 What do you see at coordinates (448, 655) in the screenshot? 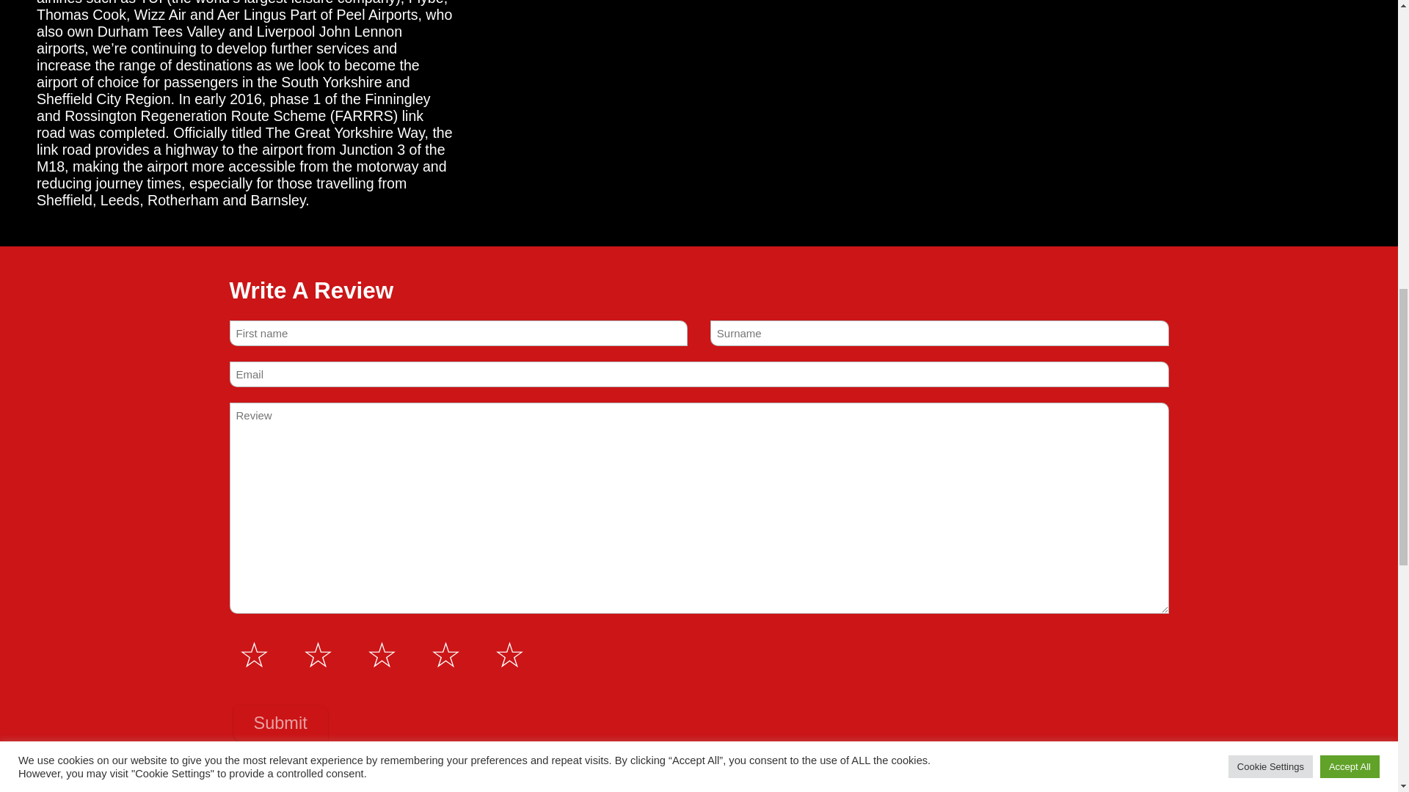
I see `4` at bounding box center [448, 655].